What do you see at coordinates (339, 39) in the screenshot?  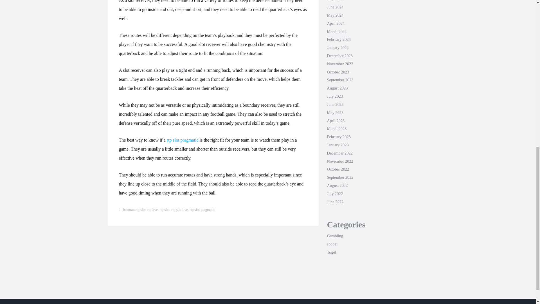 I see `February 2024` at bounding box center [339, 39].